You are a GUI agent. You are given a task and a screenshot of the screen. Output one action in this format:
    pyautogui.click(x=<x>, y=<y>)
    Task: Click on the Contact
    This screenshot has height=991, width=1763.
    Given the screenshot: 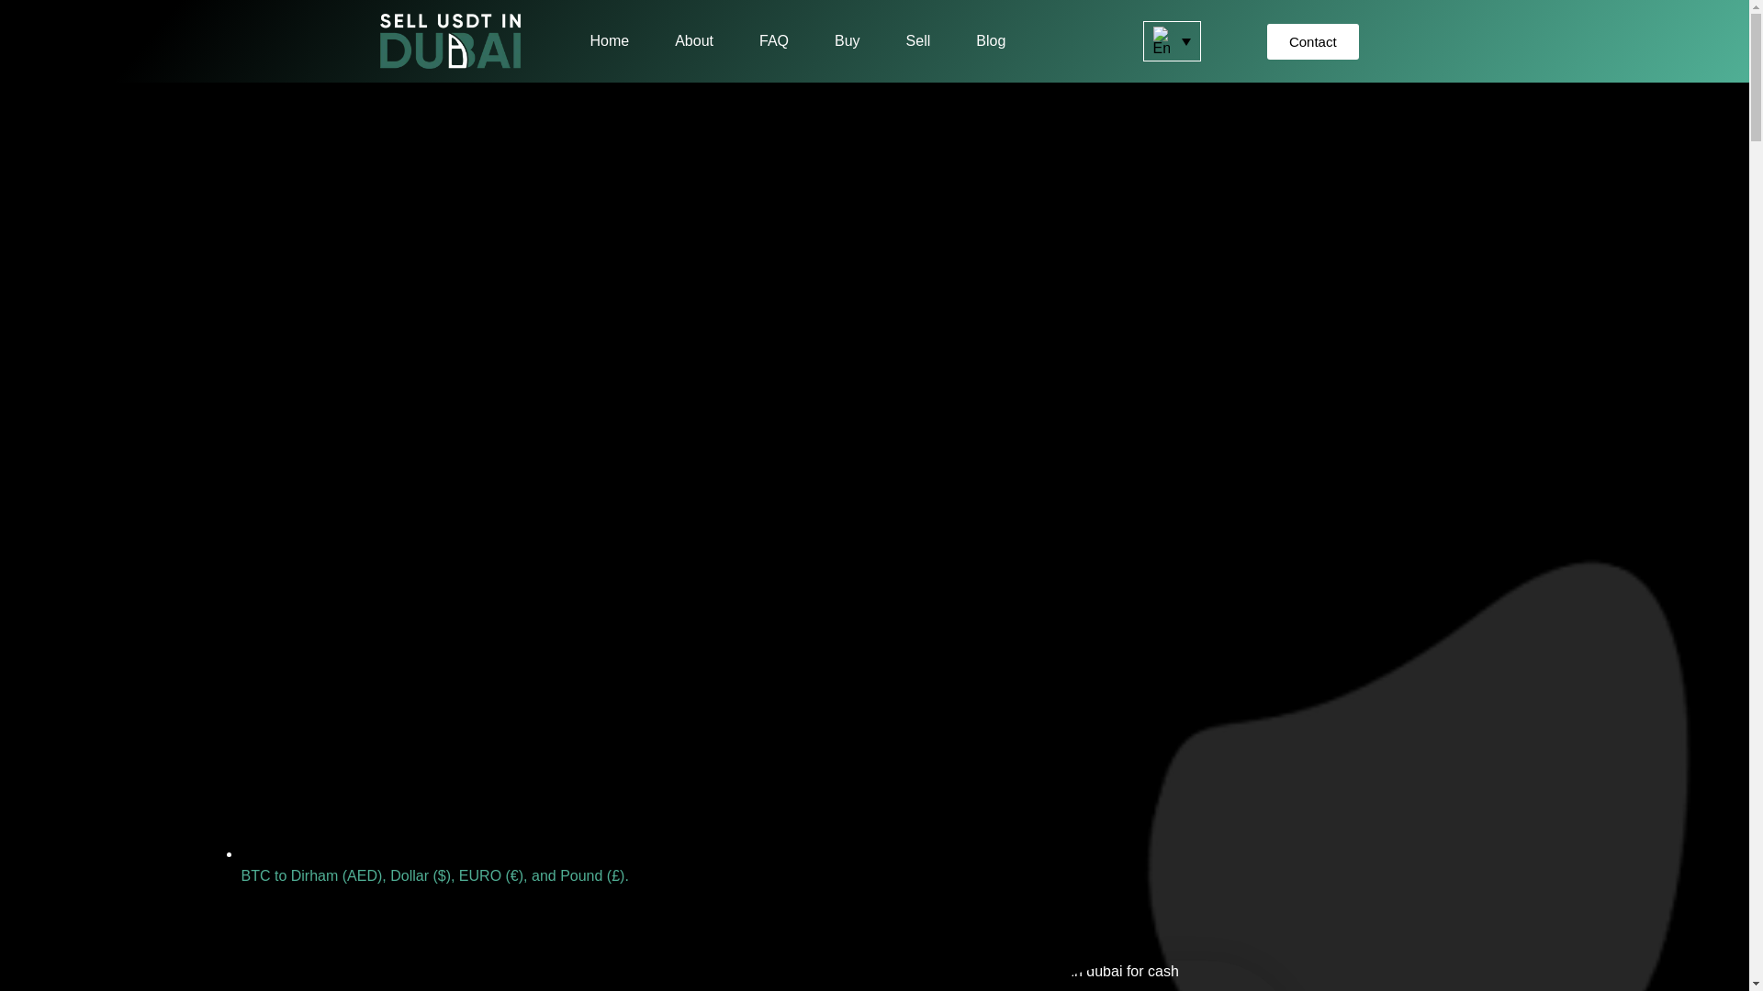 What is the action you would take?
    pyautogui.click(x=1313, y=40)
    